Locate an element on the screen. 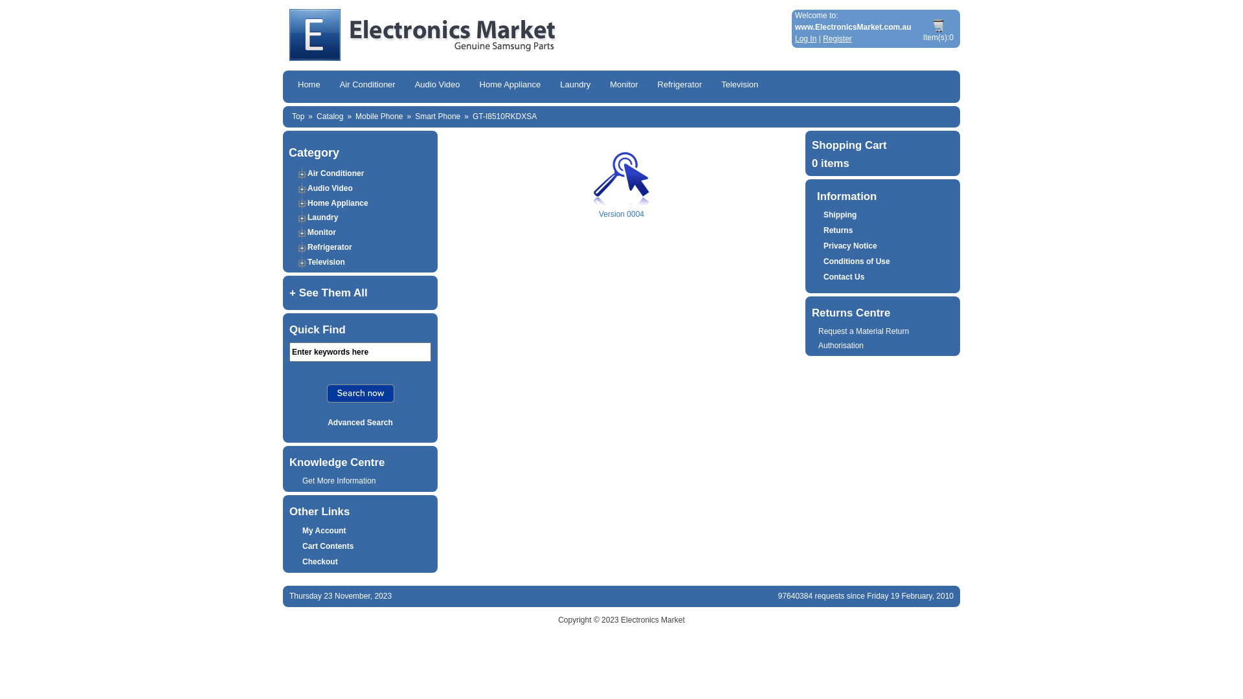  Catalog is located at coordinates (330, 116).